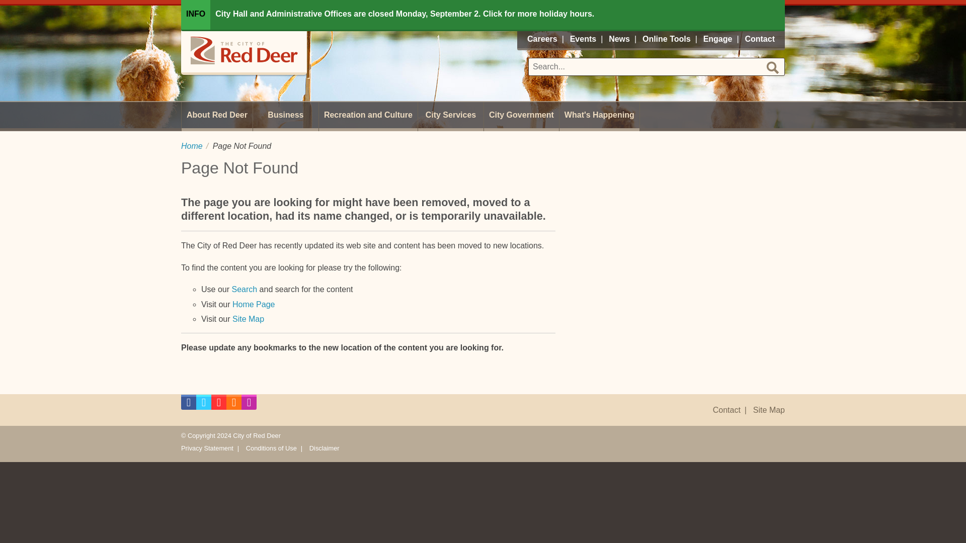  I want to click on Disclaimer, so click(324, 448).